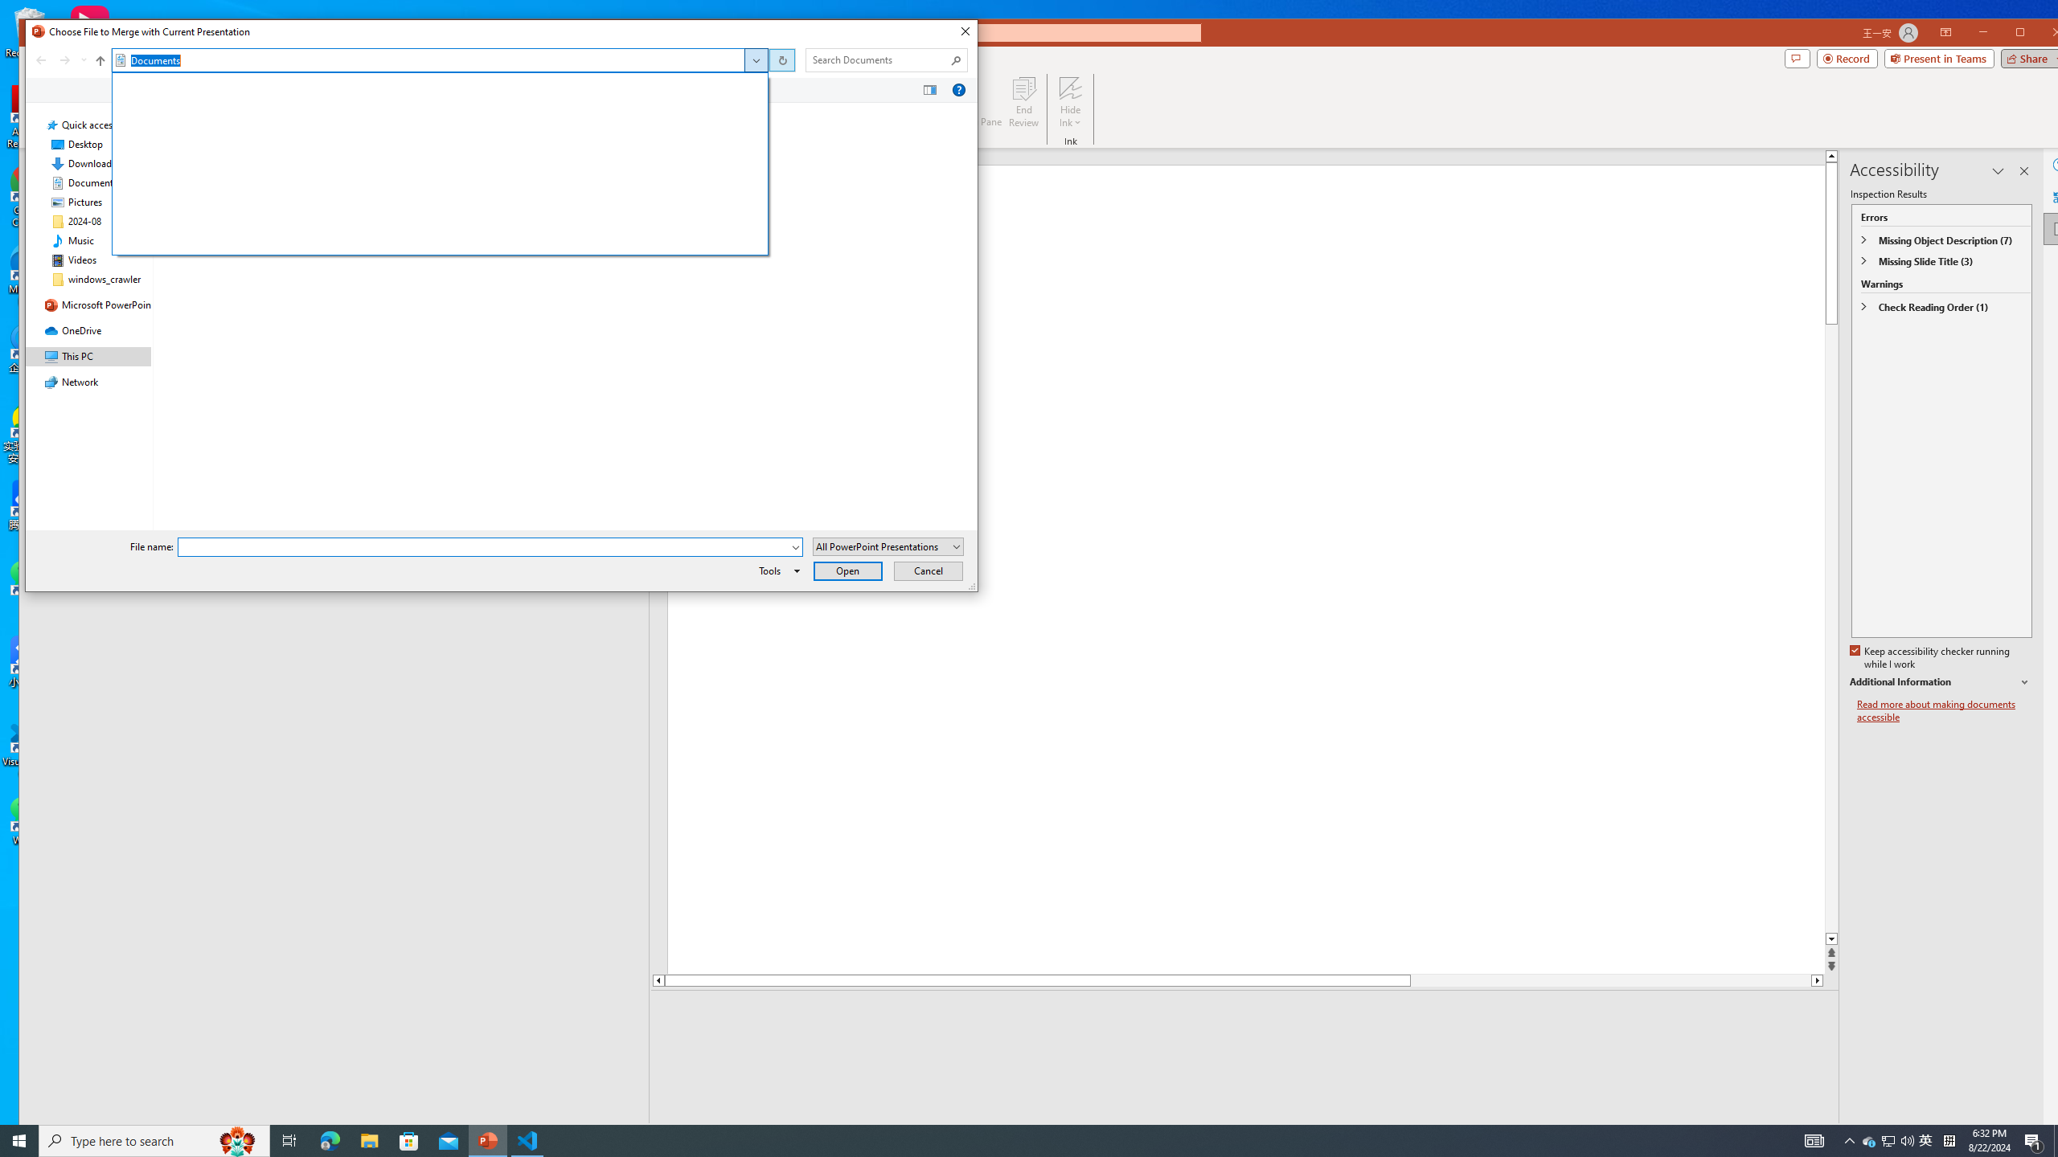 Image resolution: width=2058 pixels, height=1157 pixels. Describe the element at coordinates (1889, 1141) in the screenshot. I see `User Promoted Notification Area` at that location.